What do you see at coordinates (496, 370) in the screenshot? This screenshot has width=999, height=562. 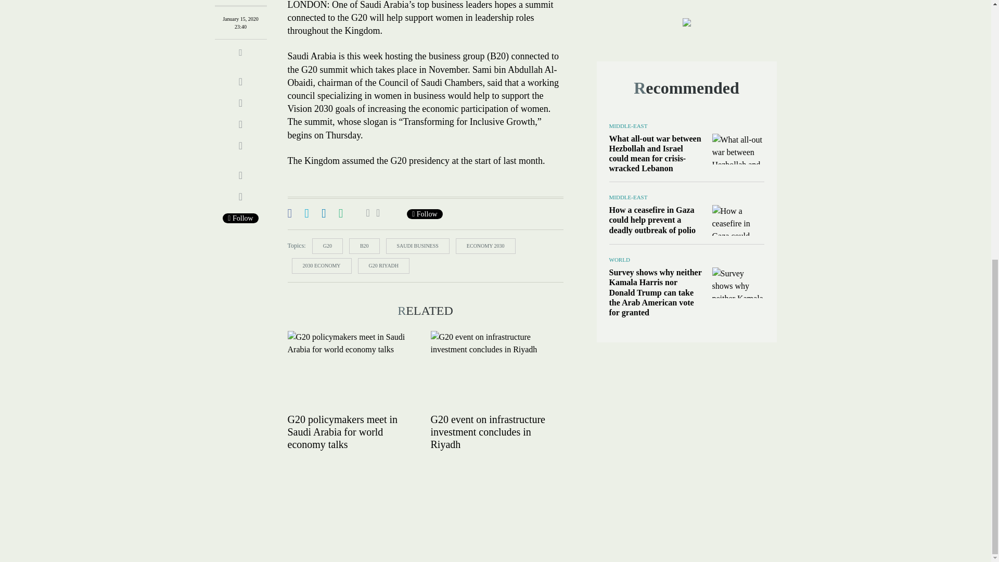 I see `G20 event on infrastructure investment concludes in Riyadh` at bounding box center [496, 370].